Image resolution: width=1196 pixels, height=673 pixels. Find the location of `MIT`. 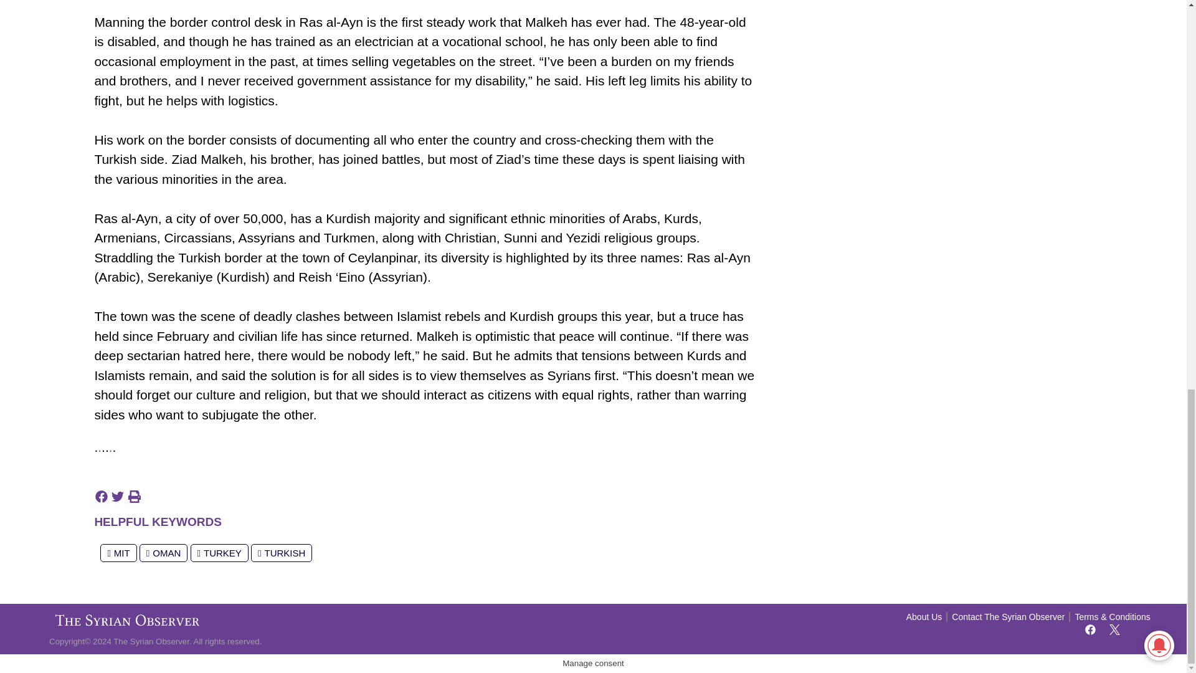

MIT is located at coordinates (118, 552).